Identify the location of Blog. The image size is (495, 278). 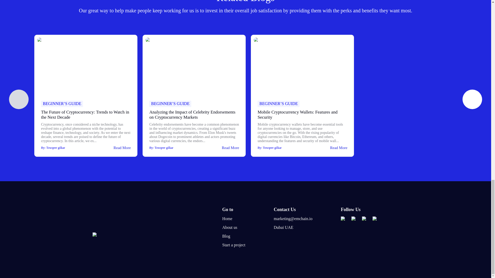
(234, 236).